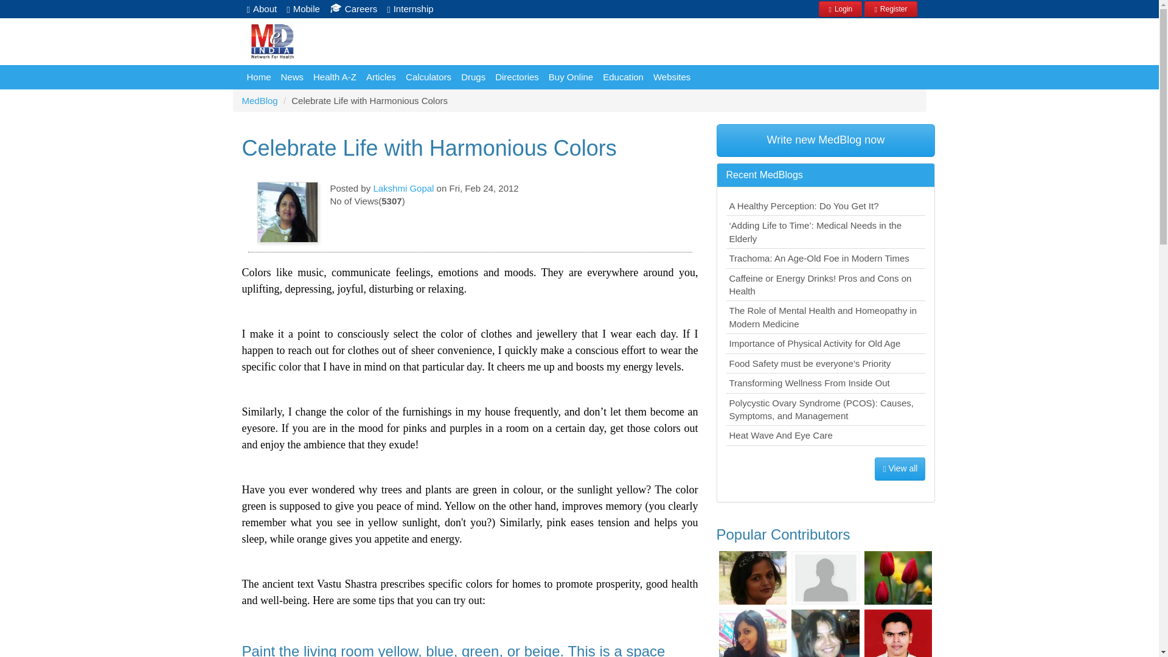 The width and height of the screenshot is (1168, 657). I want to click on A Healthy Perception: Do You Get It?, so click(826, 206).